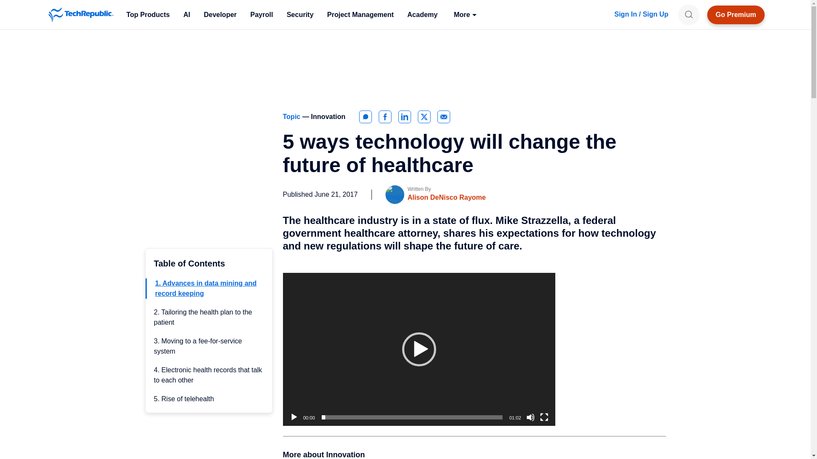  What do you see at coordinates (206, 288) in the screenshot?
I see `1. Advances in data mining and record keeping` at bounding box center [206, 288].